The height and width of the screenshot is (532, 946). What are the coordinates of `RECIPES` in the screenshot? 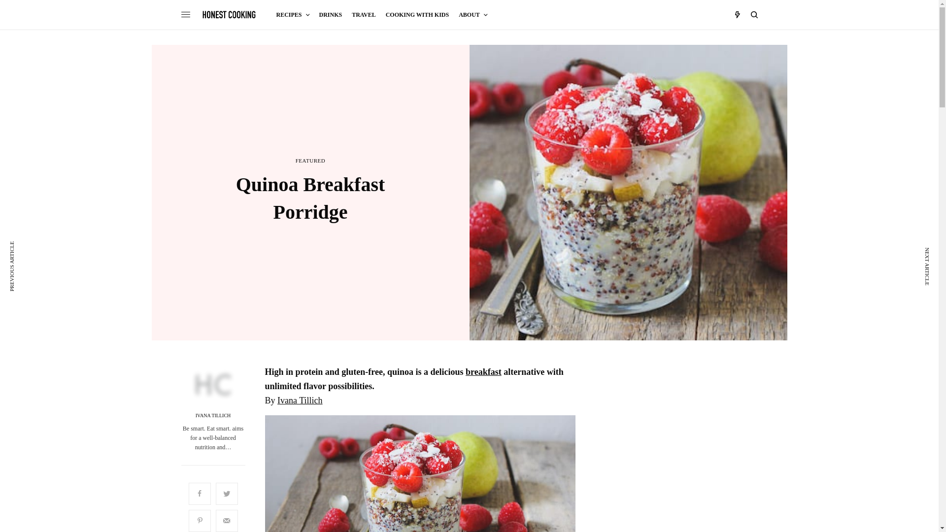 It's located at (293, 15).